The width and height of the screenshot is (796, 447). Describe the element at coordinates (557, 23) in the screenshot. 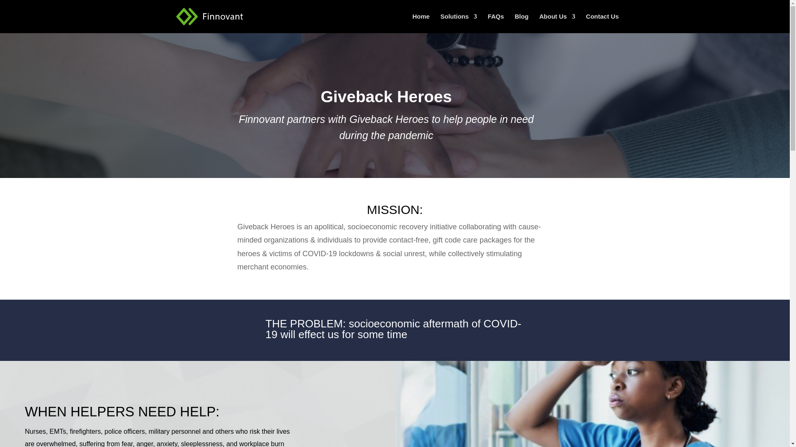

I see `About Us` at that location.